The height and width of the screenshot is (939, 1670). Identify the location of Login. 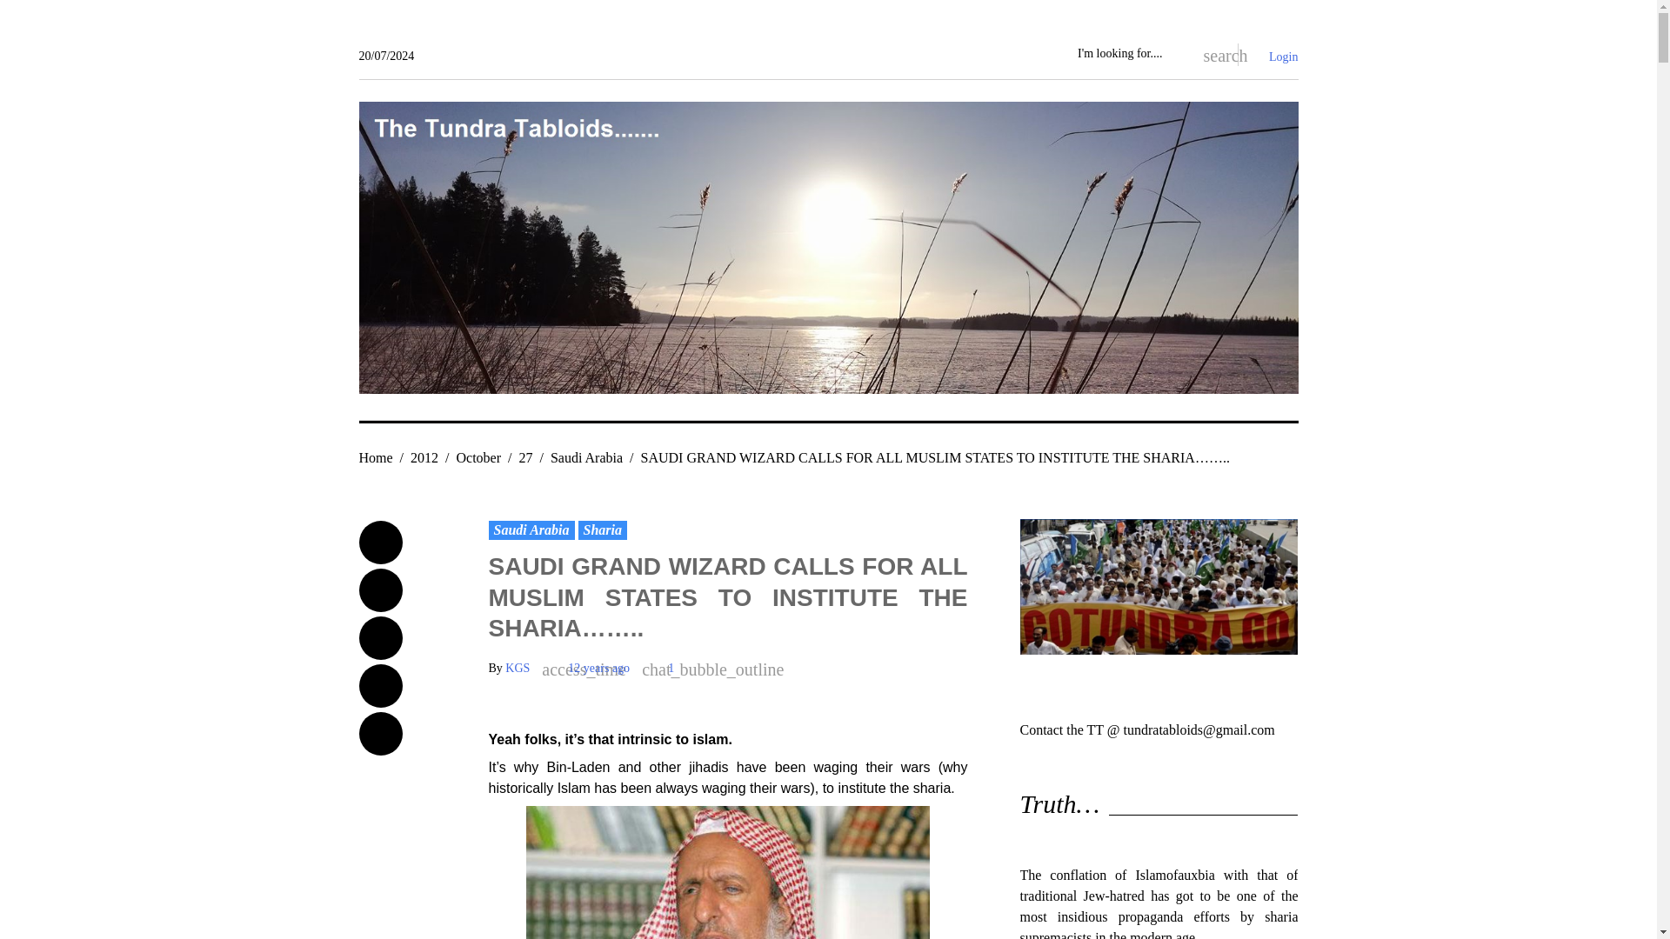
(1283, 57).